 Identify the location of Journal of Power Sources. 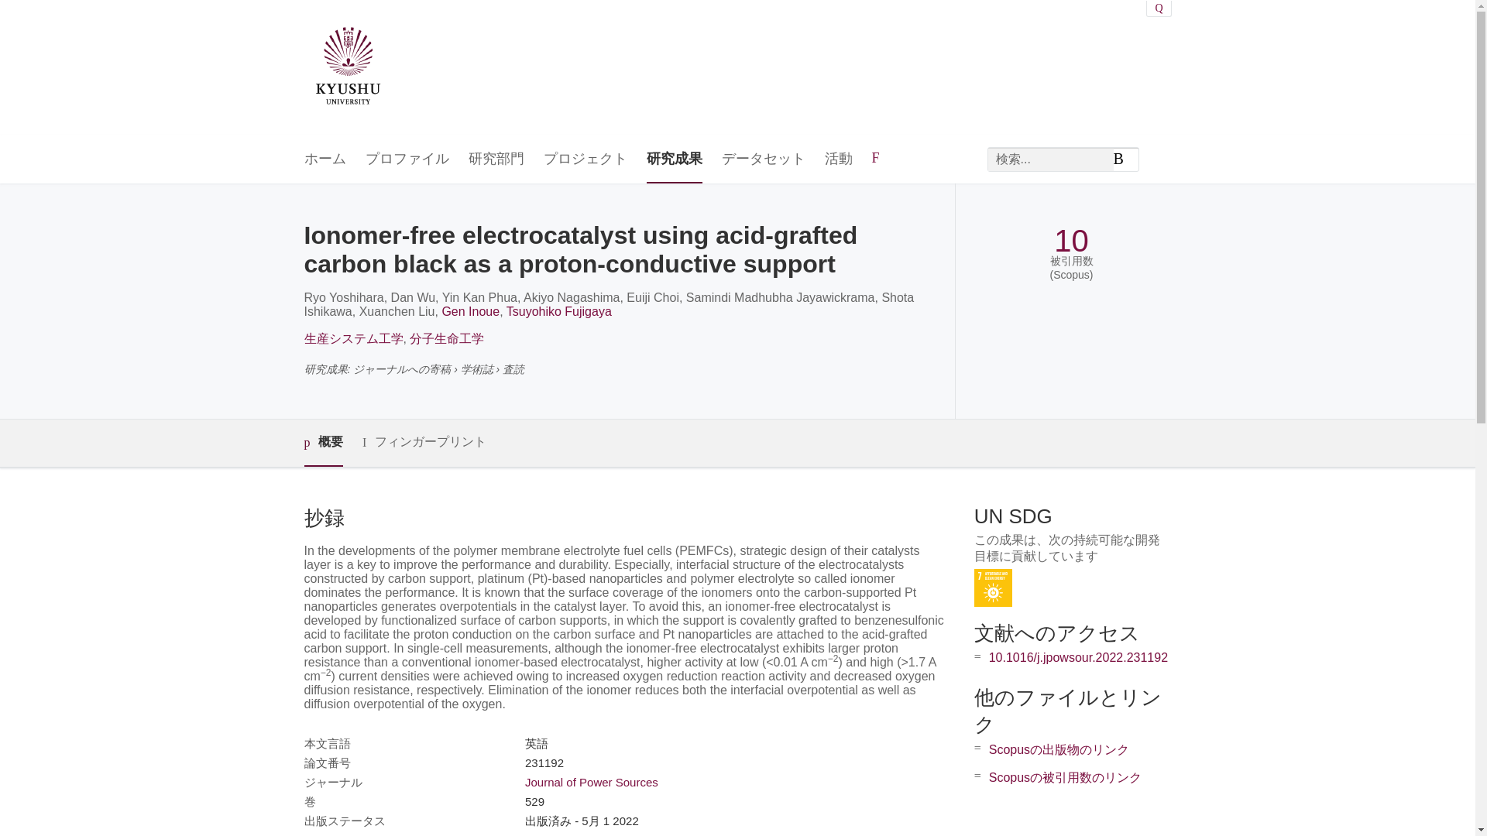
(592, 782).